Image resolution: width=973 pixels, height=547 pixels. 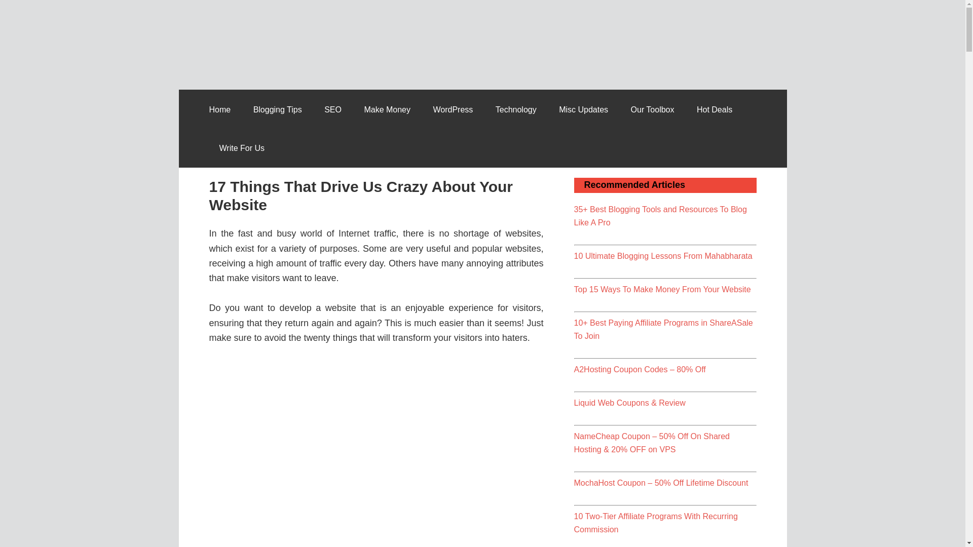 I want to click on Hot Deals, so click(x=715, y=109).